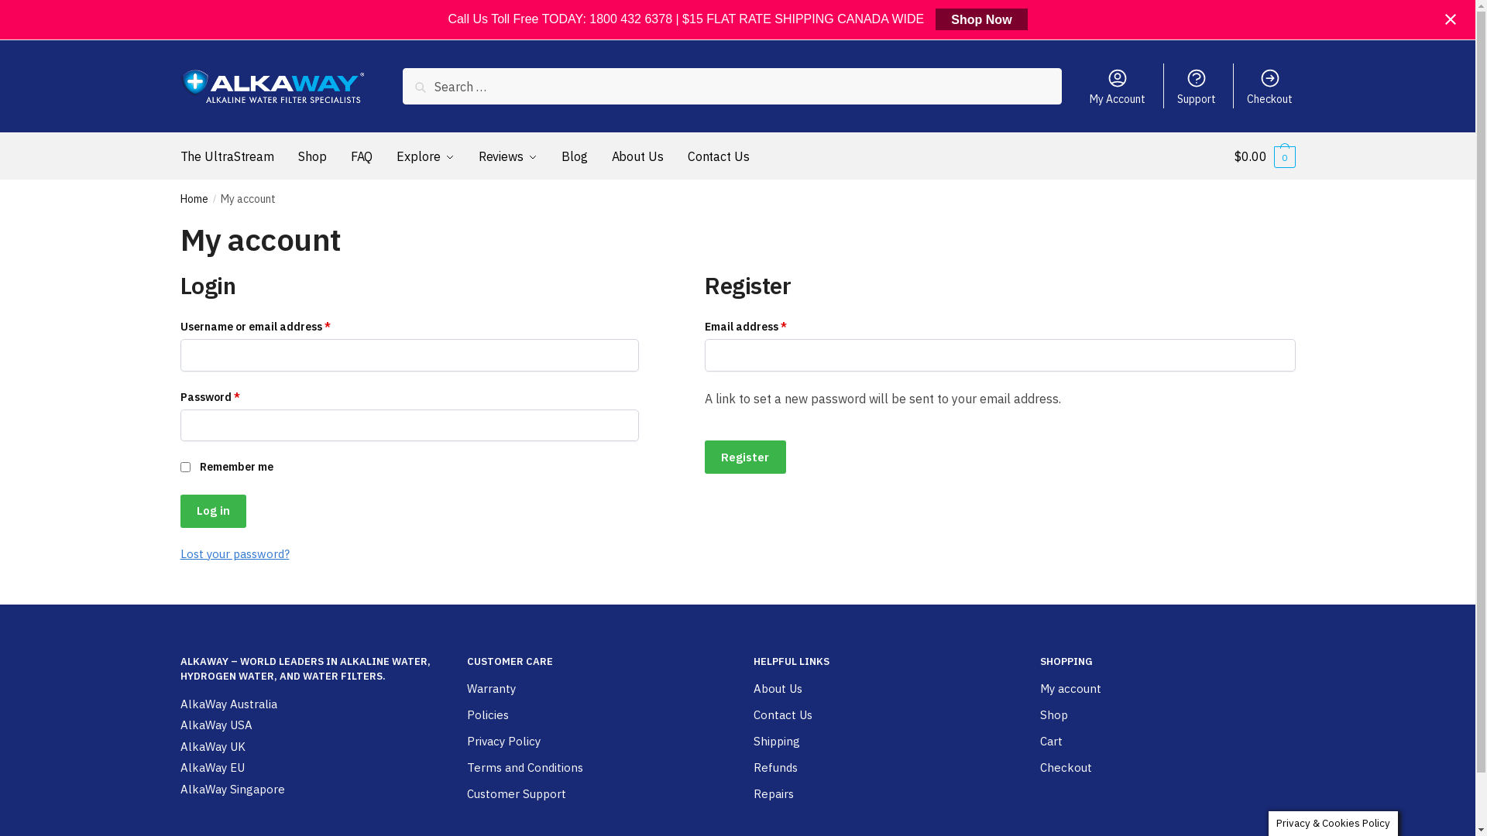  What do you see at coordinates (773, 794) in the screenshot?
I see `Repairs` at bounding box center [773, 794].